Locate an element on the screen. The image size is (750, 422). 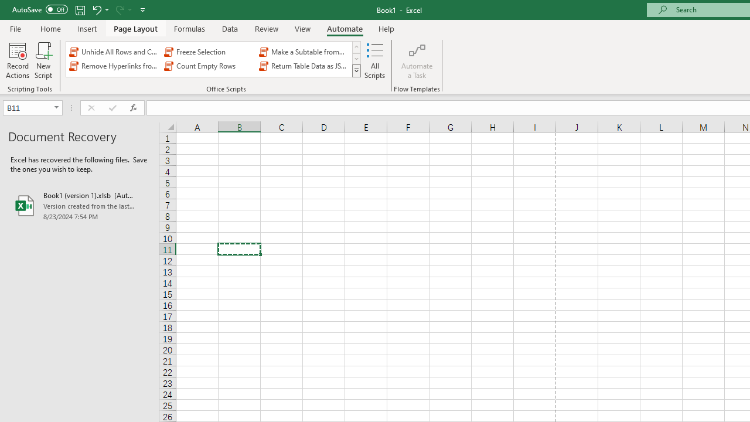
Count Empty Rows is located at coordinates (209, 66).